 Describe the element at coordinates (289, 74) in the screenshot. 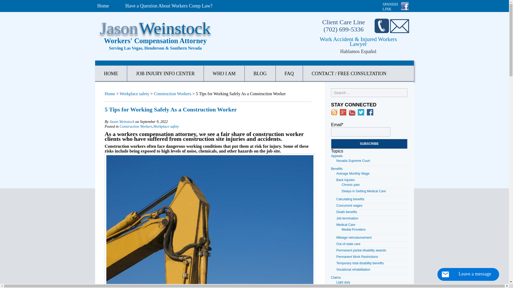

I see `FAQ` at that location.